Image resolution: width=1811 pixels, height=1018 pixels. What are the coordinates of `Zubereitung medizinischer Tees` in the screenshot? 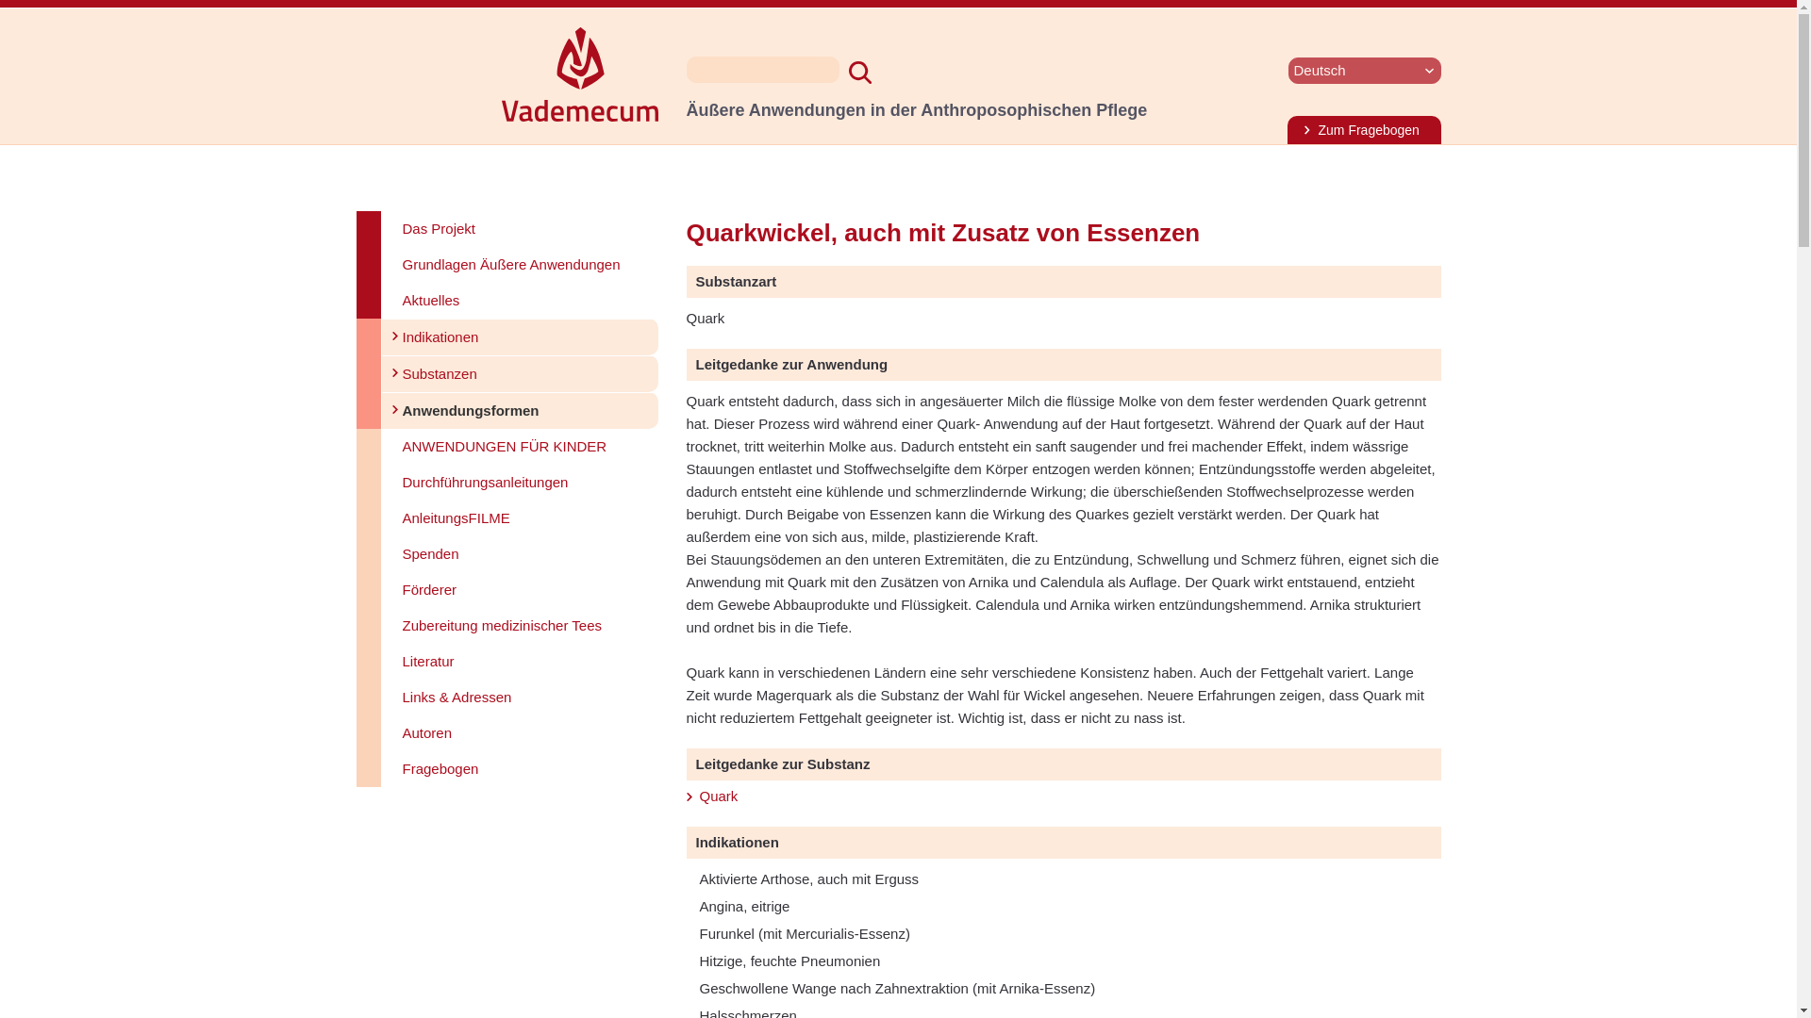 It's located at (519, 625).